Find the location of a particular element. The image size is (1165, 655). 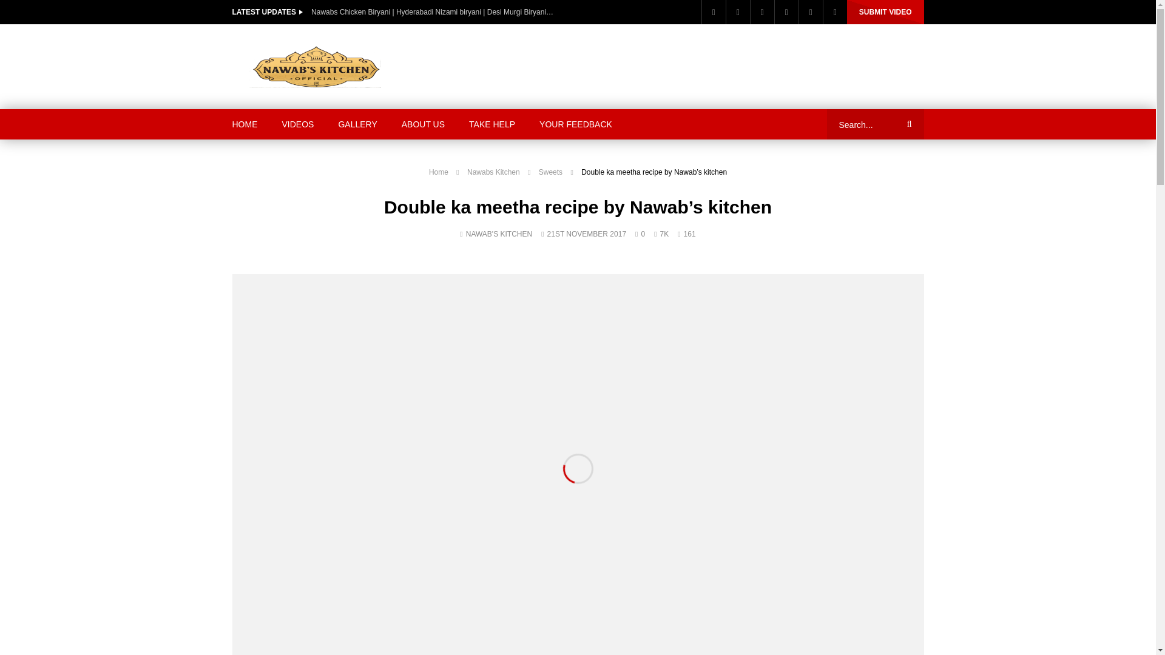

Sweets is located at coordinates (550, 172).